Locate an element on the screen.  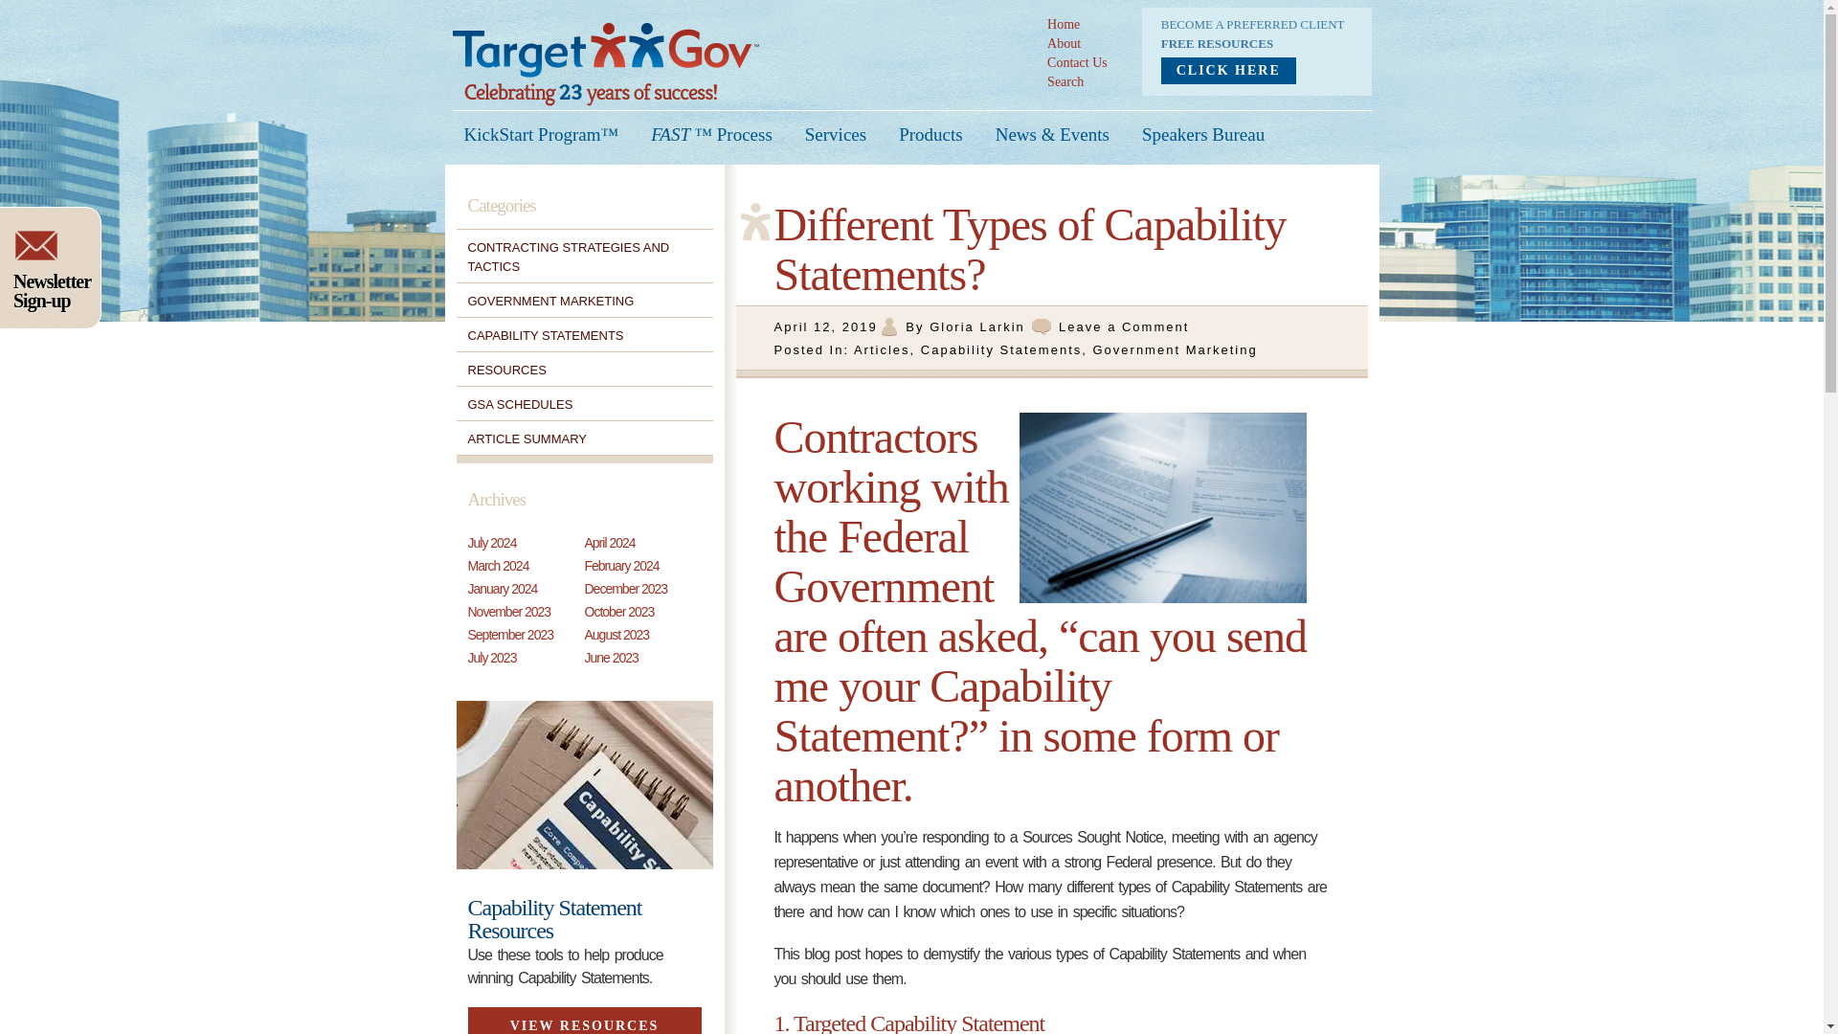
Gloria Larkin is located at coordinates (977, 326).